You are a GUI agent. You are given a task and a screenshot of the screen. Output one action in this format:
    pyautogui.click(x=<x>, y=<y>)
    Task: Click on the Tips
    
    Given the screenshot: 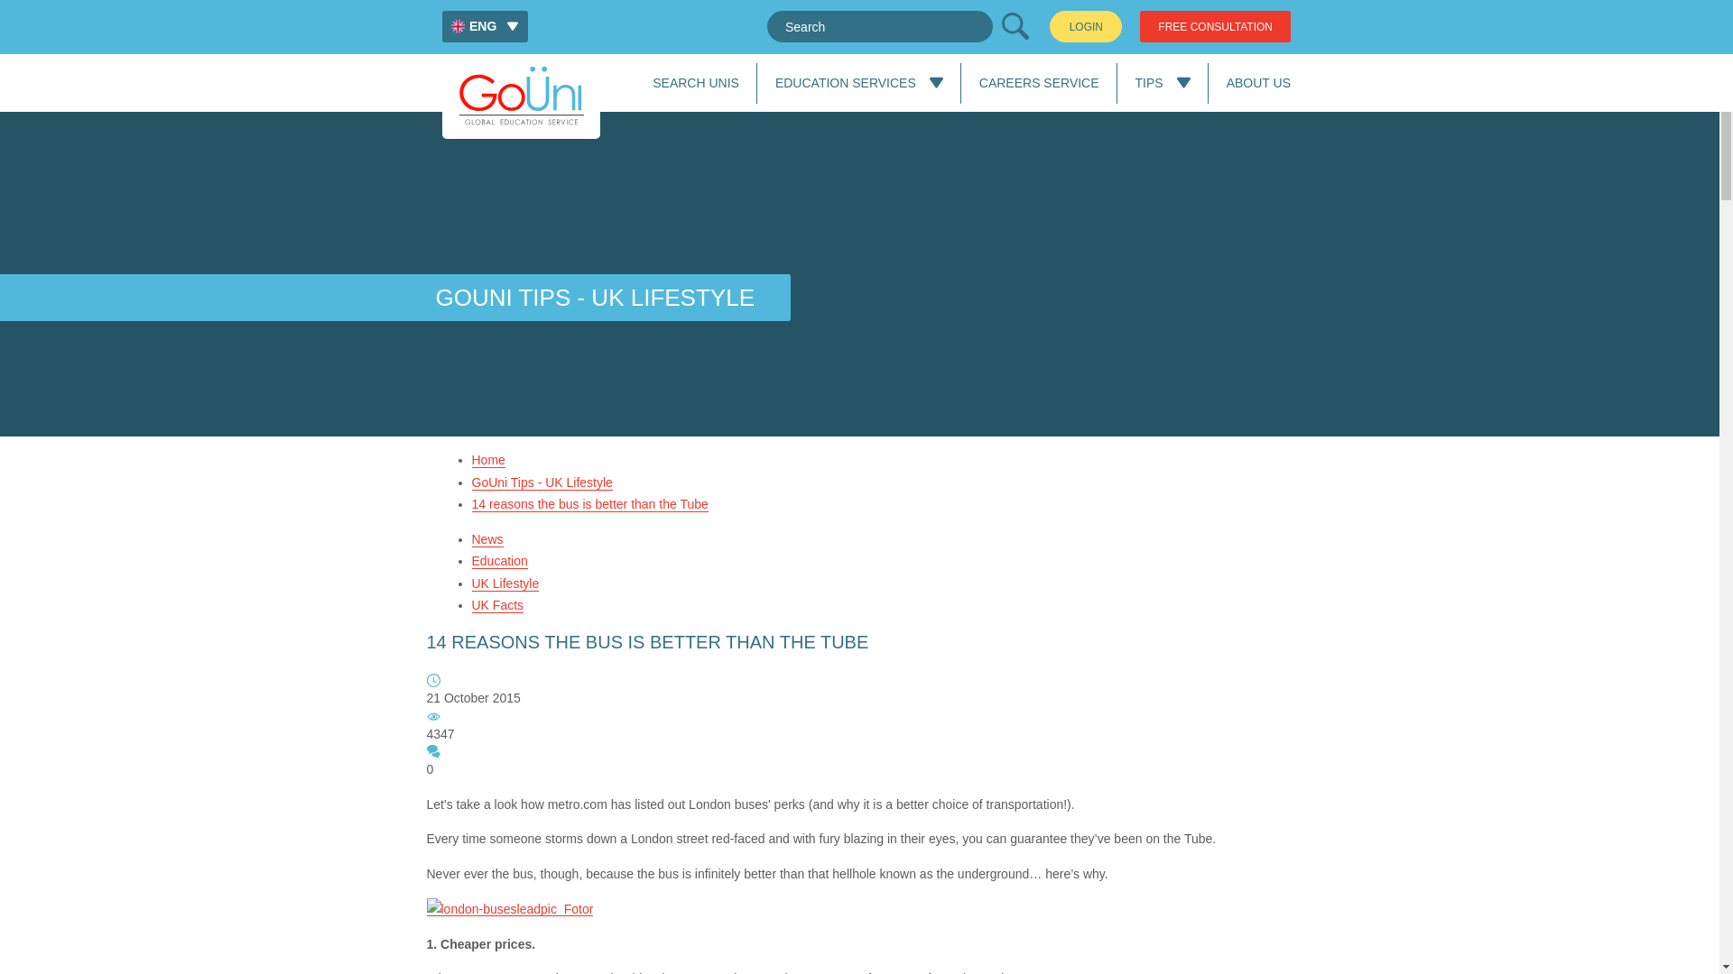 What is the action you would take?
    pyautogui.click(x=1148, y=83)
    